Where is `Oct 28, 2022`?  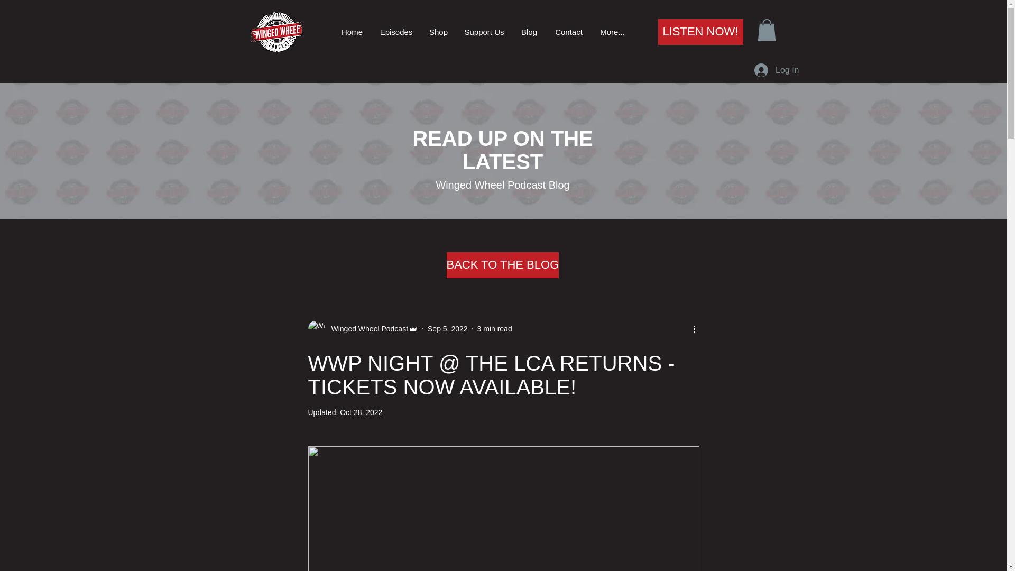 Oct 28, 2022 is located at coordinates (361, 412).